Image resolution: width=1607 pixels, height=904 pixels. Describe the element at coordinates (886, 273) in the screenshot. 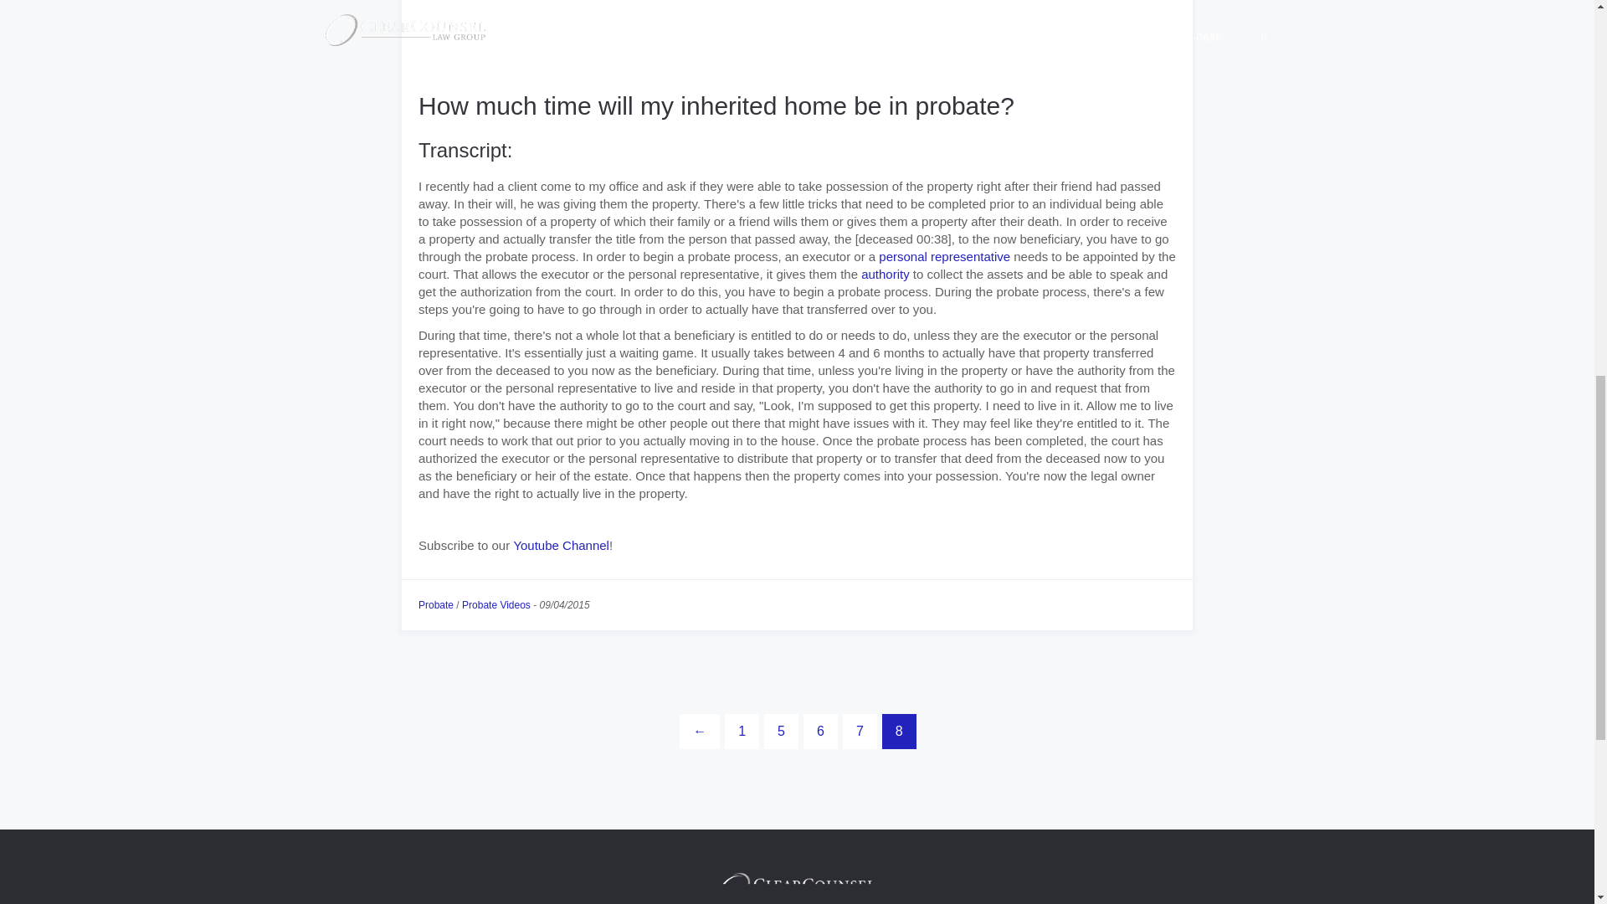

I see `Authority` at that location.